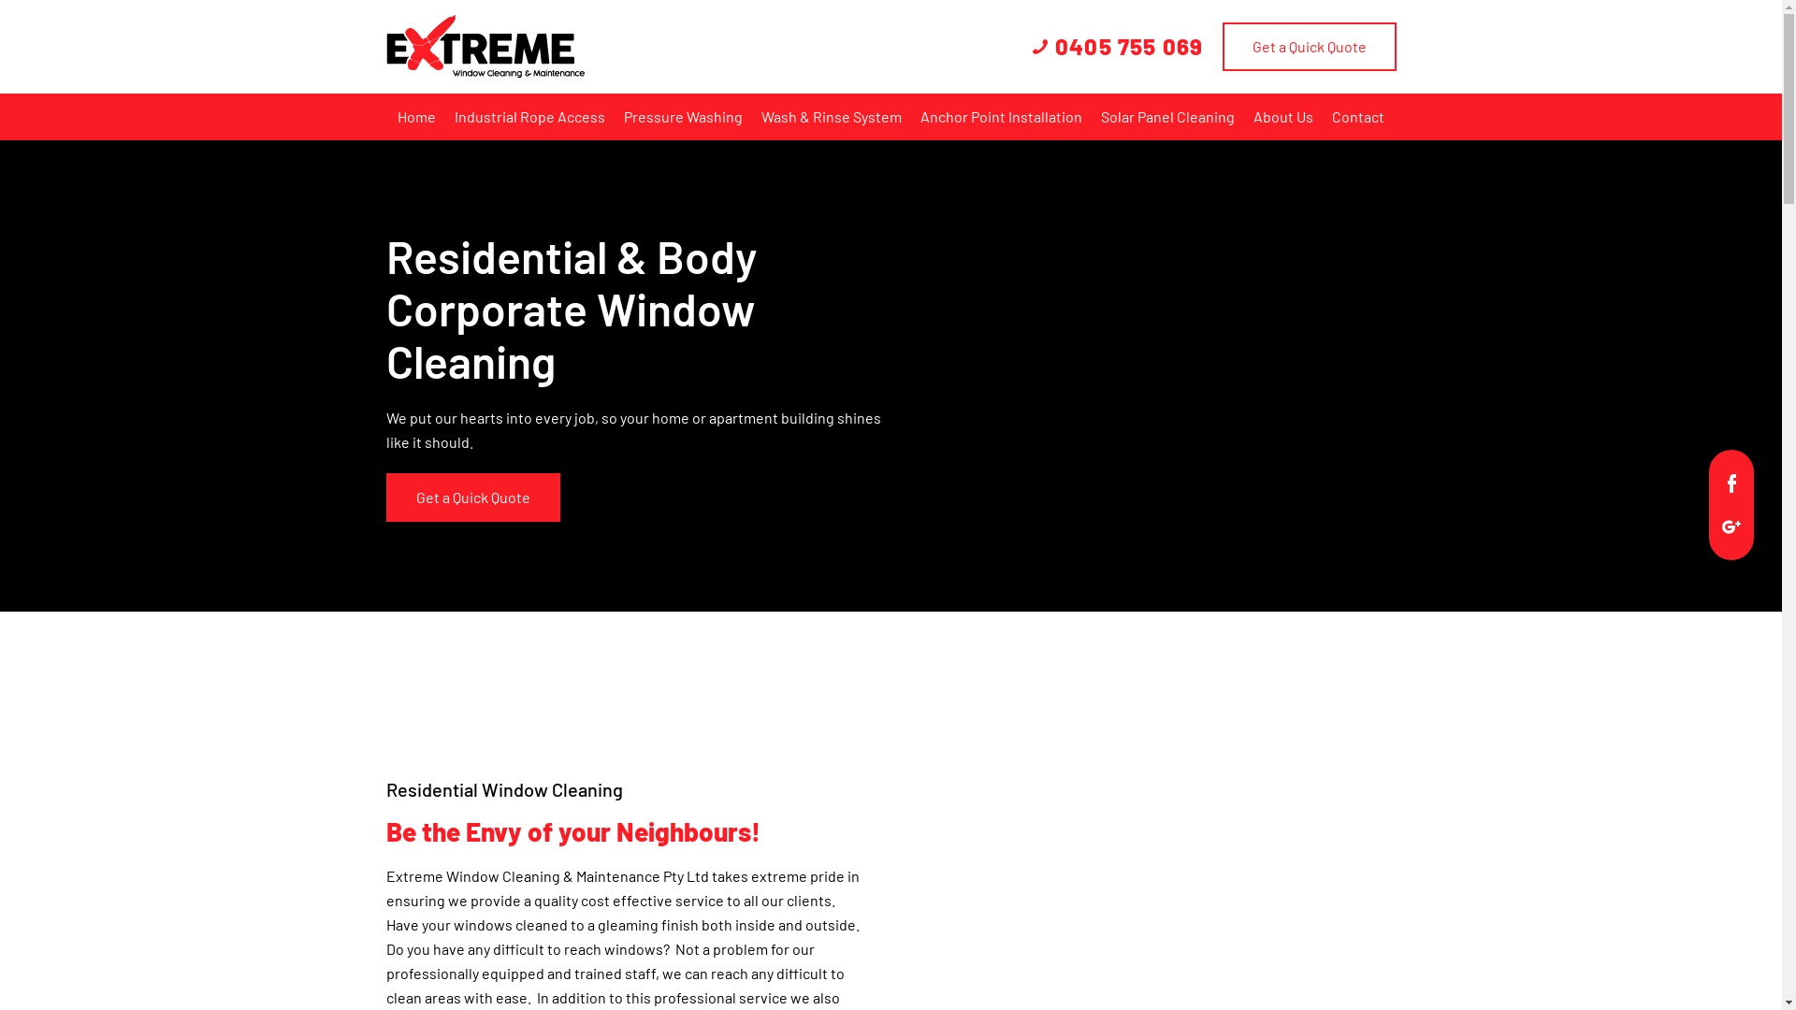  Describe the element at coordinates (417, 117) in the screenshot. I see `Home` at that location.